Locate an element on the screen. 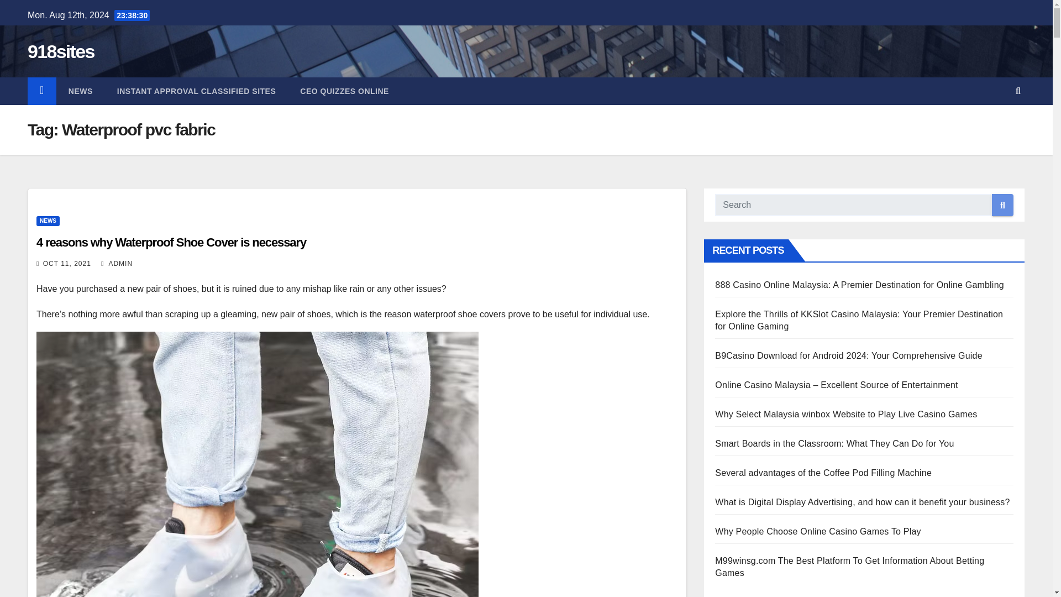 Image resolution: width=1061 pixels, height=597 pixels. ADMIN is located at coordinates (117, 263).